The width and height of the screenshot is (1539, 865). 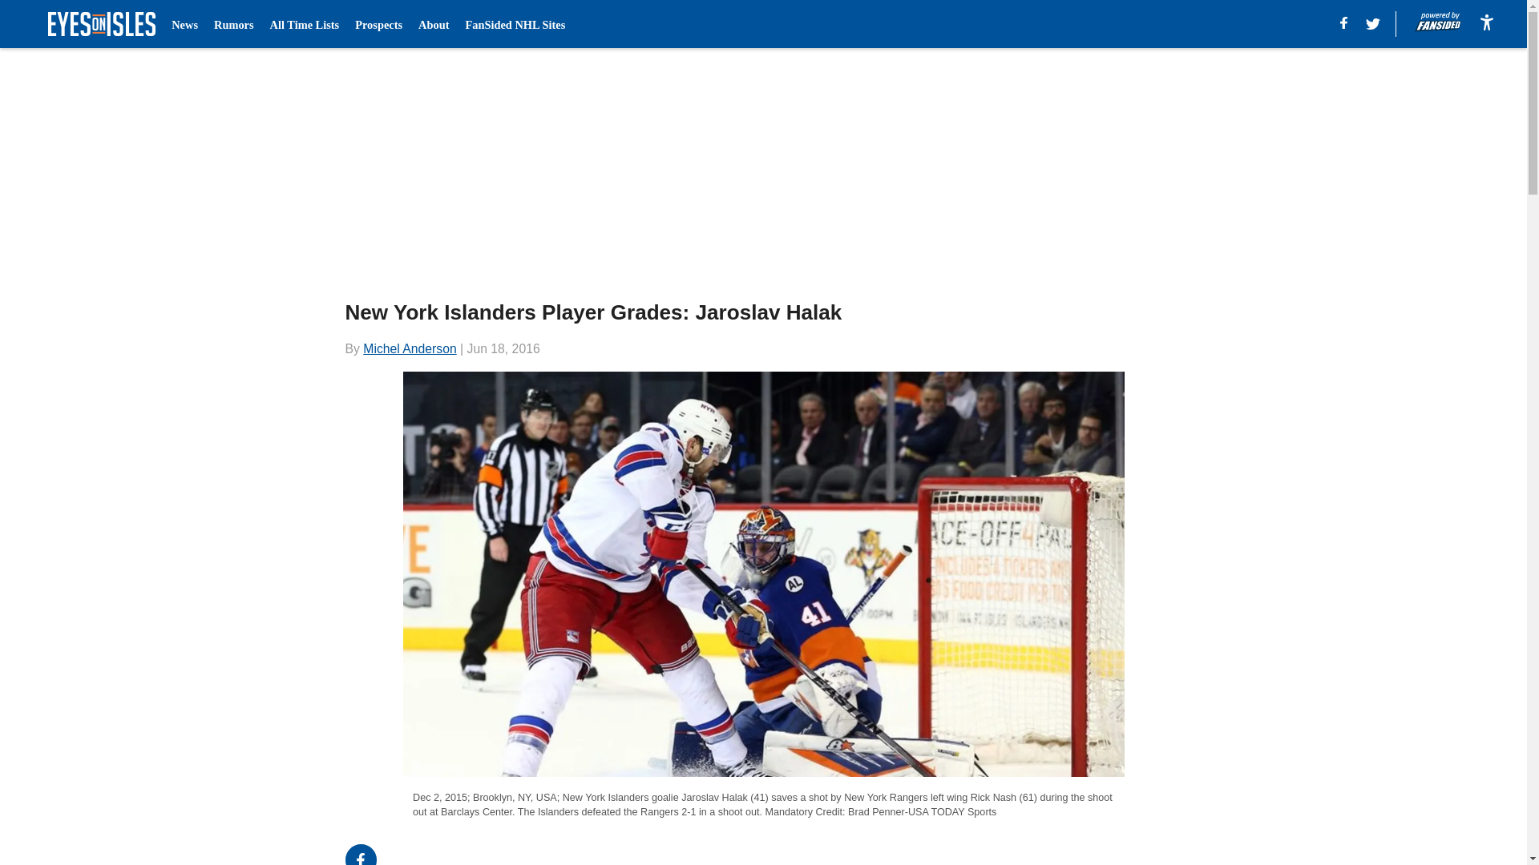 What do you see at coordinates (515, 24) in the screenshot?
I see `FanSided NHL Sites` at bounding box center [515, 24].